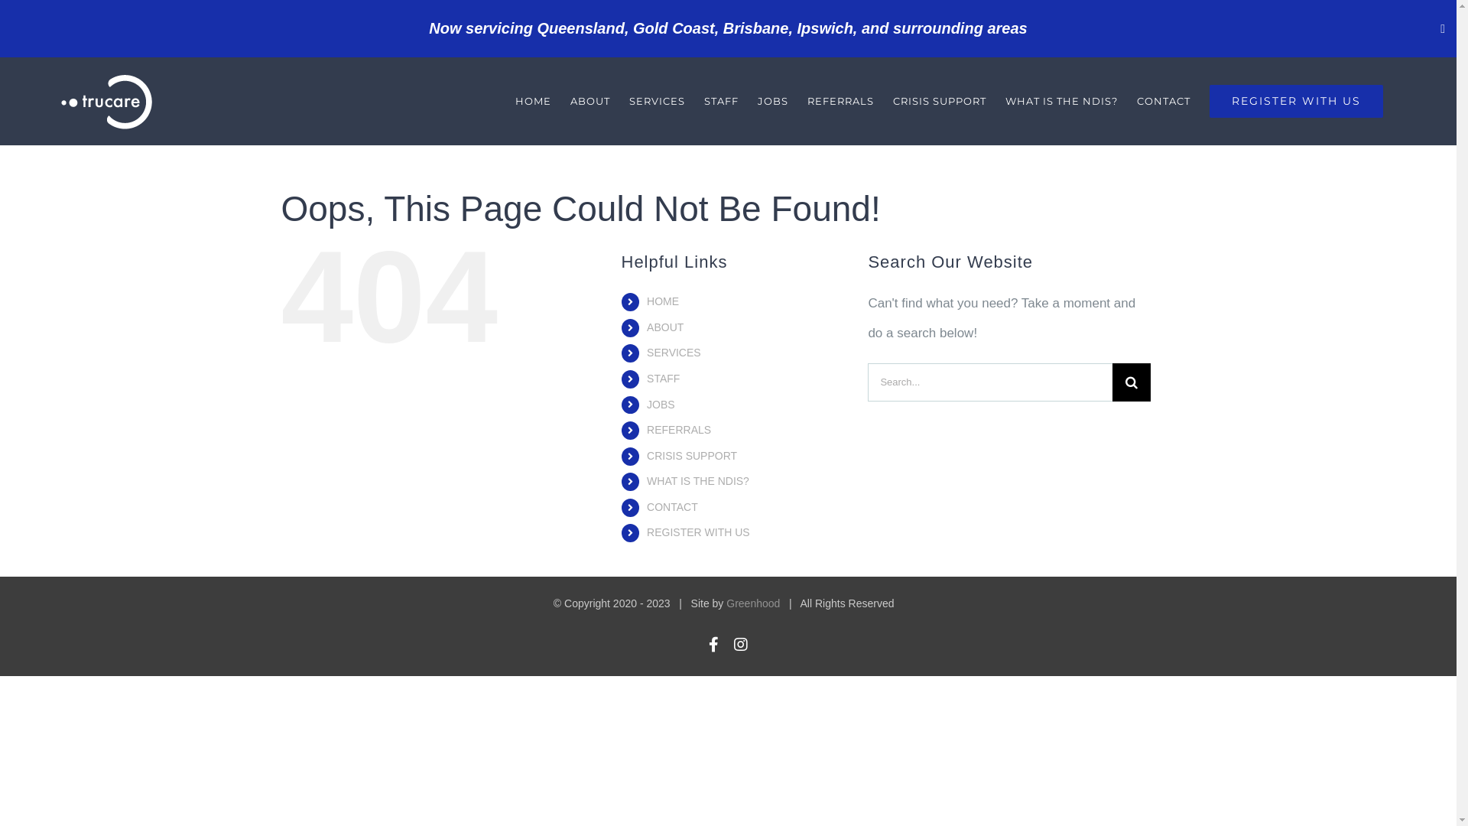 The image size is (1468, 826). What do you see at coordinates (714, 645) in the screenshot?
I see `Facebook` at bounding box center [714, 645].